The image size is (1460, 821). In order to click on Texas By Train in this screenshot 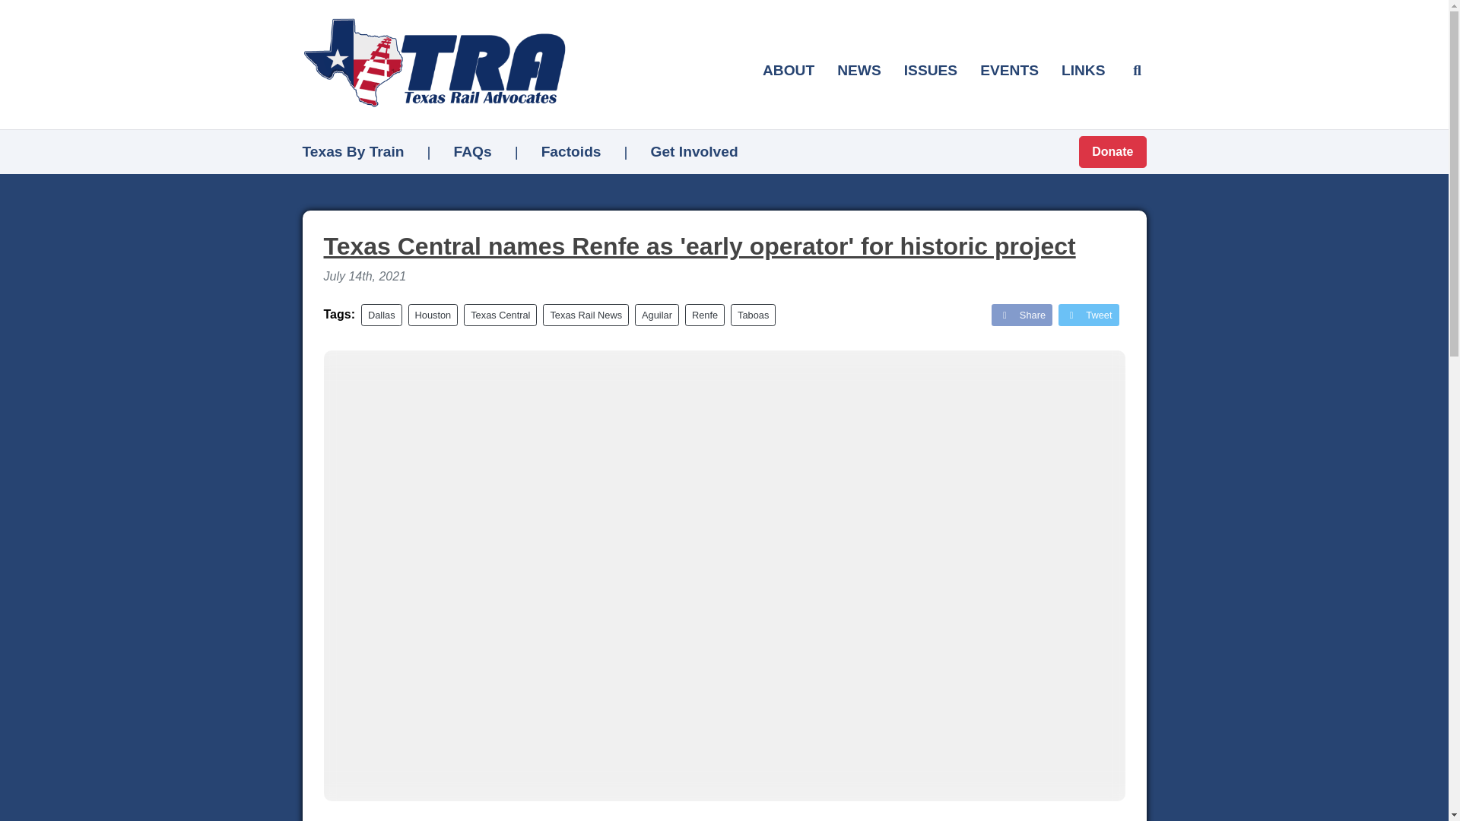, I will do `click(353, 151)`.